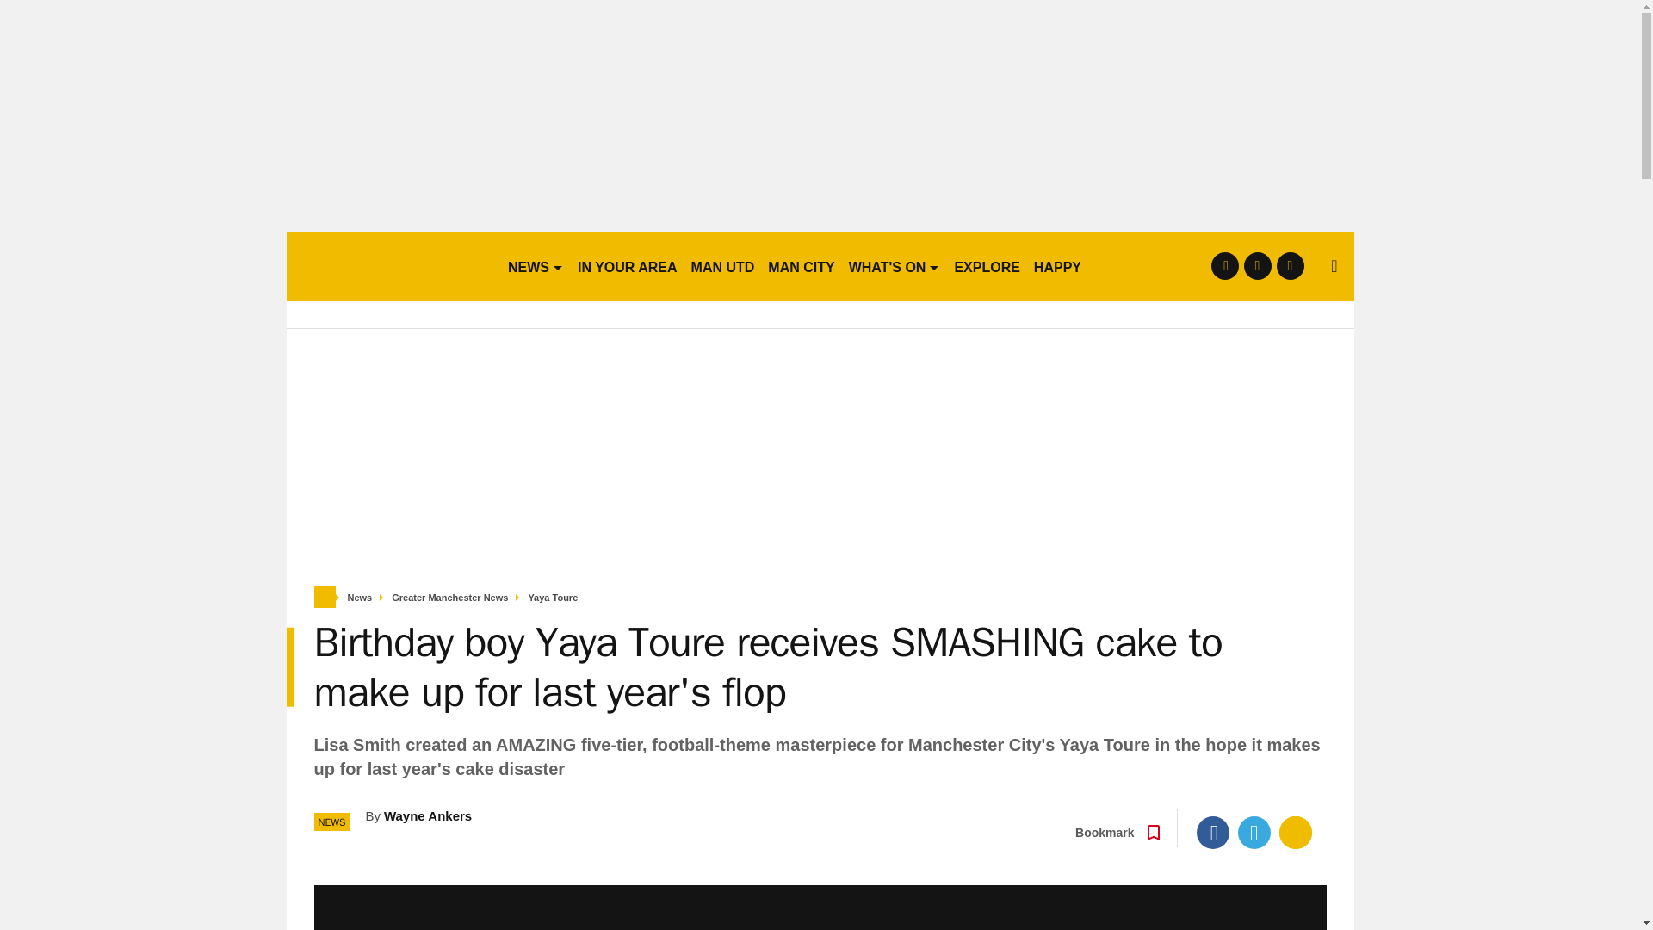 The height and width of the screenshot is (930, 1653). I want to click on men, so click(389, 265).